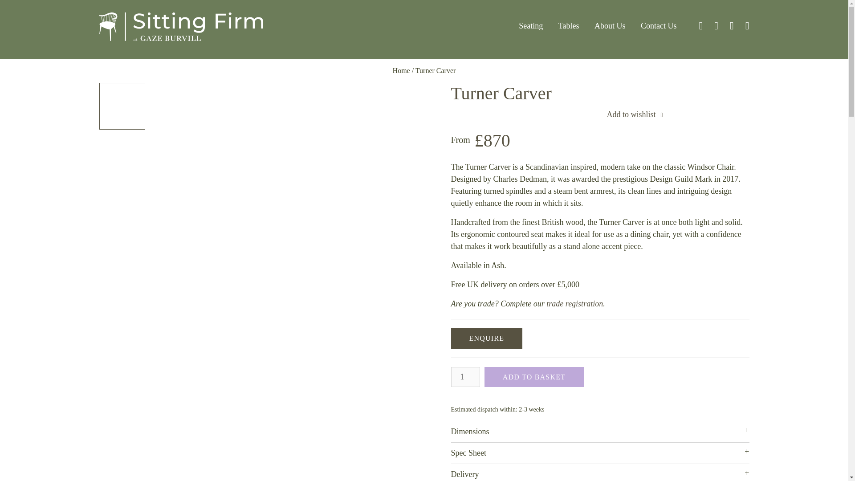 This screenshot has width=855, height=481. I want to click on ENQUIRE, so click(486, 338).